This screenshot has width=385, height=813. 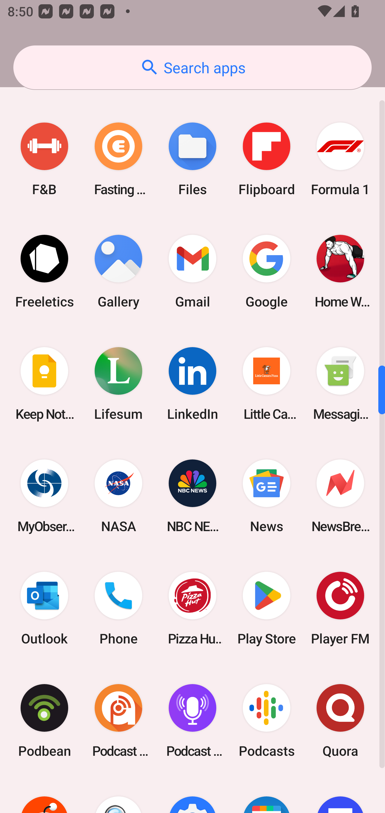 What do you see at coordinates (44, 271) in the screenshot?
I see `Freeletics` at bounding box center [44, 271].